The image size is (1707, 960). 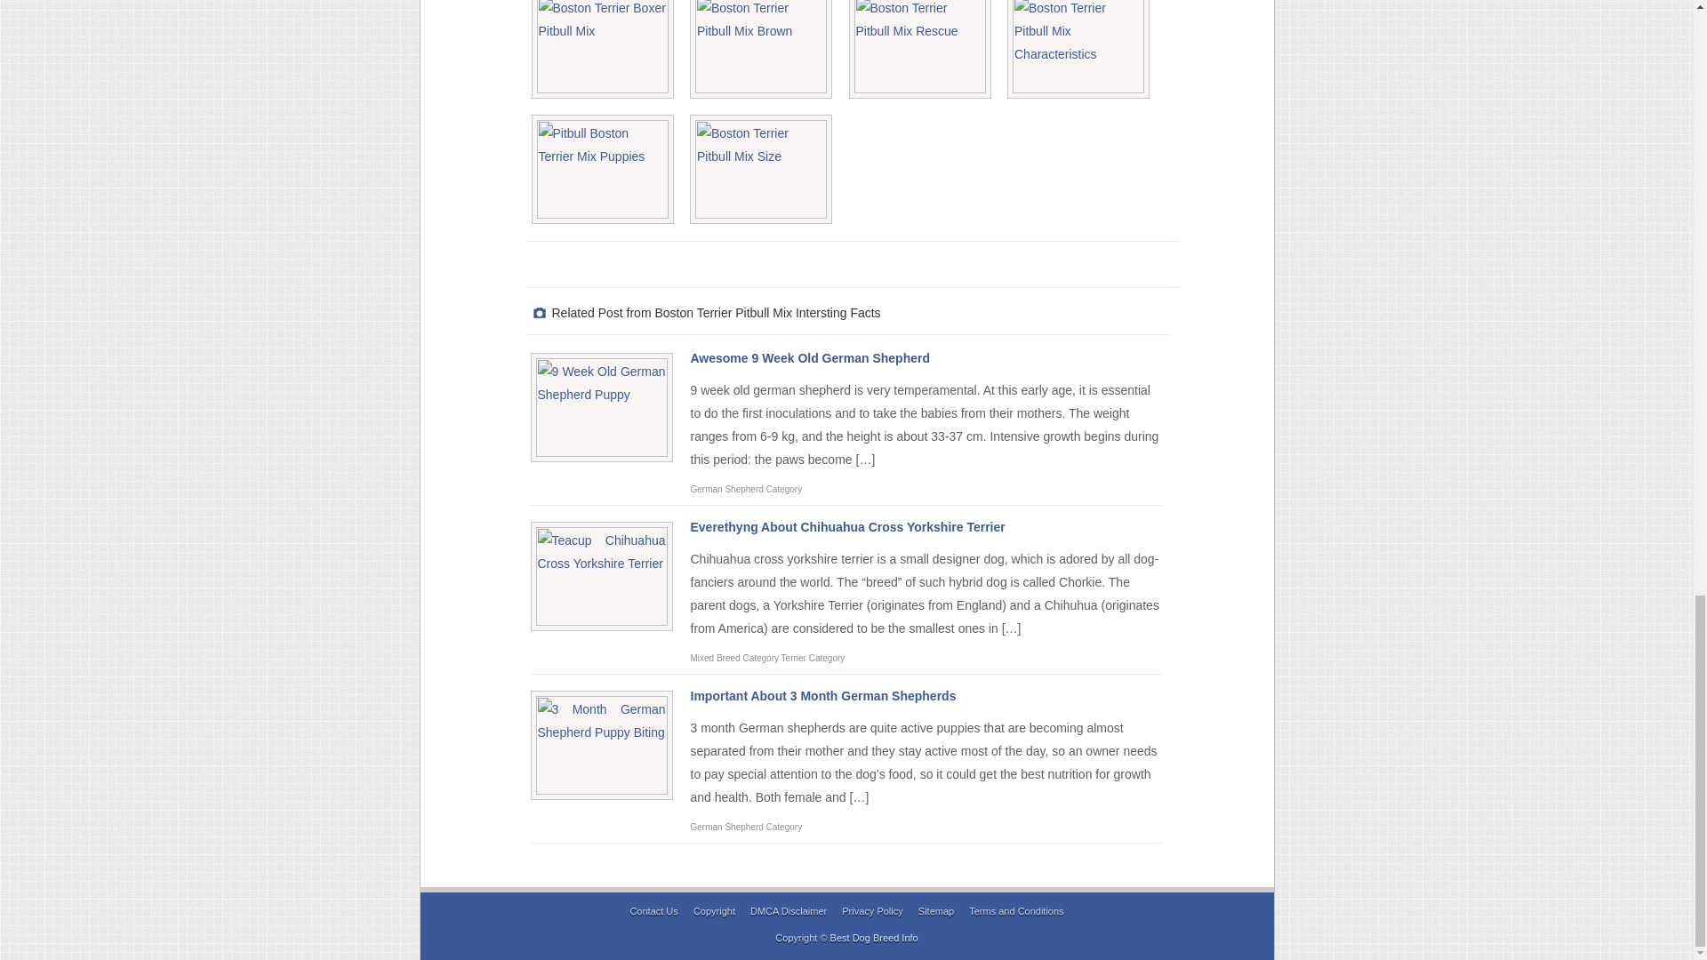 What do you see at coordinates (788, 911) in the screenshot?
I see `DMCA Disclaimer` at bounding box center [788, 911].